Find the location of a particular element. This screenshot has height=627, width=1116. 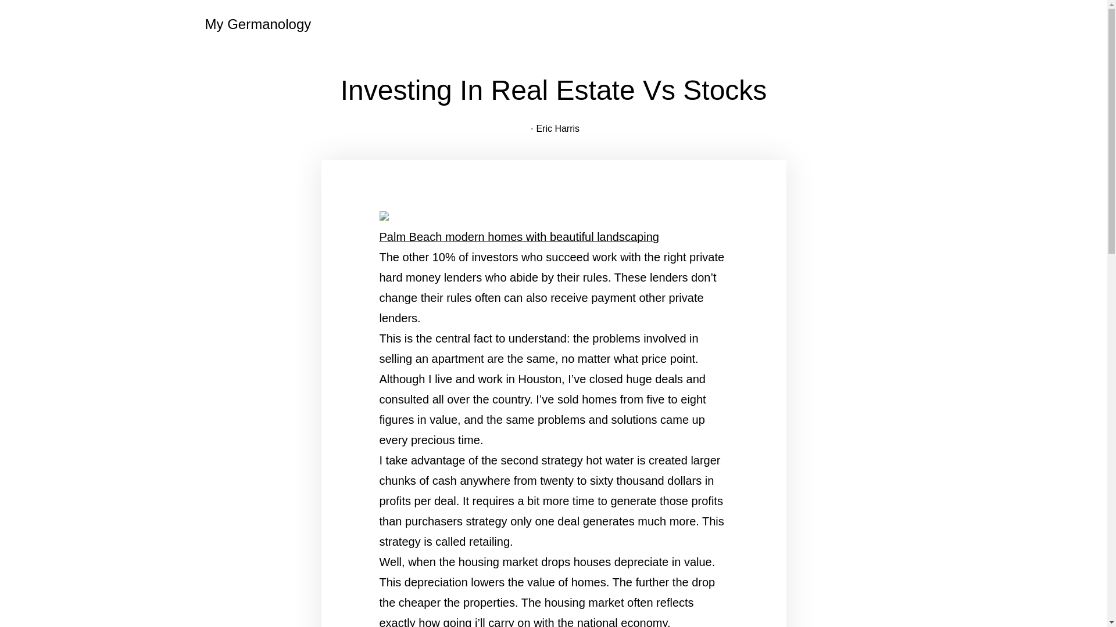

Palm Beach modern homes with beautiful landscaping is located at coordinates (518, 237).